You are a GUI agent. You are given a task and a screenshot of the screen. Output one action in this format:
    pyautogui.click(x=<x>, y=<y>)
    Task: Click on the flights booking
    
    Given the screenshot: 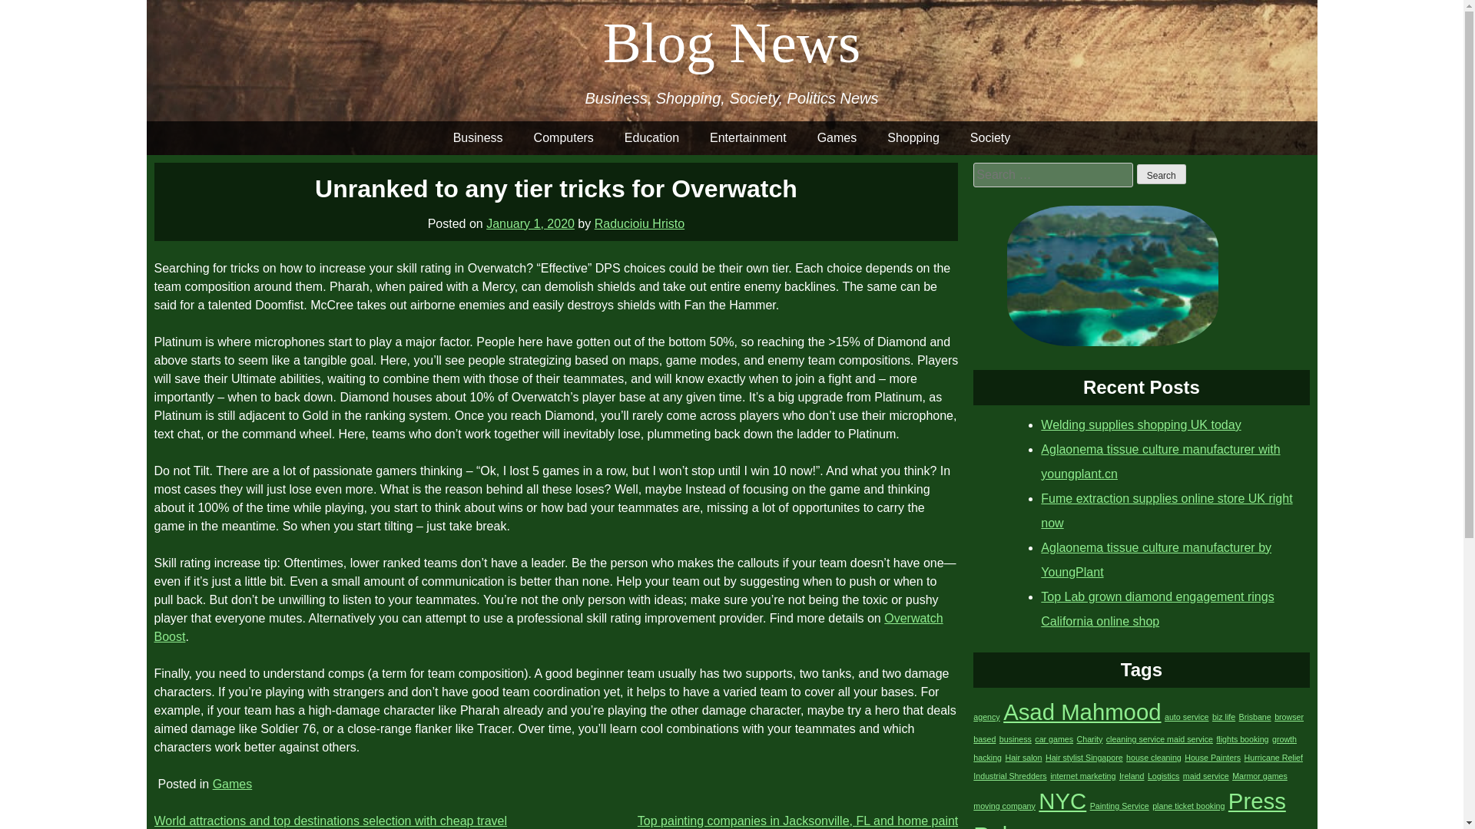 What is the action you would take?
    pyautogui.click(x=1241, y=738)
    